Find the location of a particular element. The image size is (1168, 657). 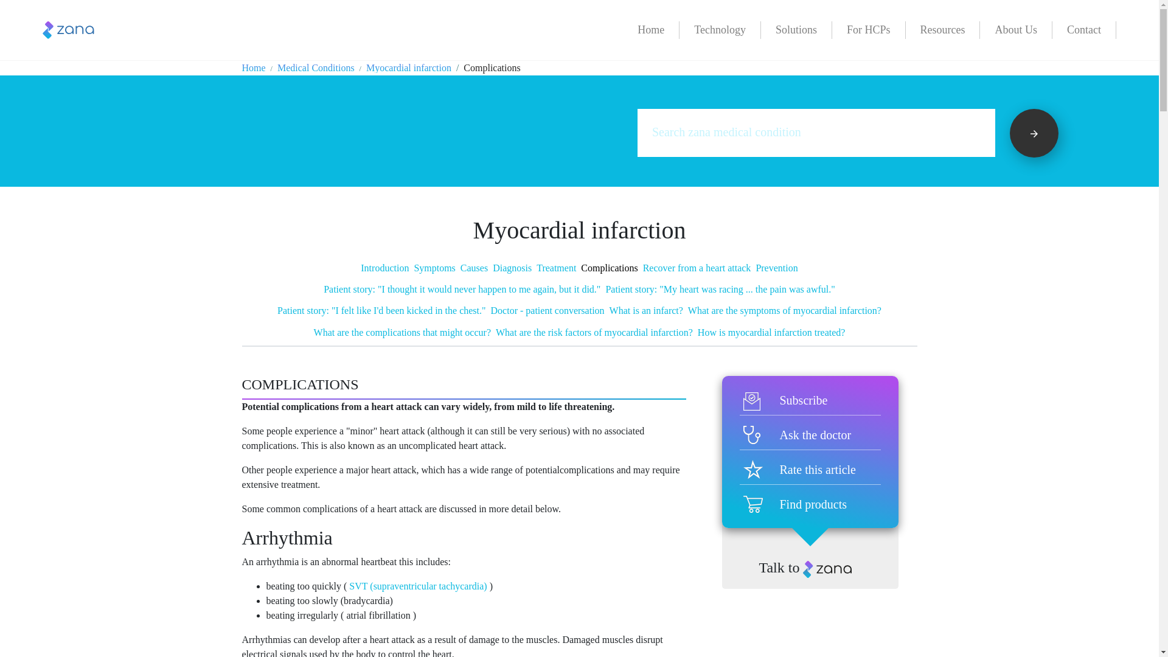

Patient story: "I felt like I'd been kicked in the chest." is located at coordinates (381, 310).